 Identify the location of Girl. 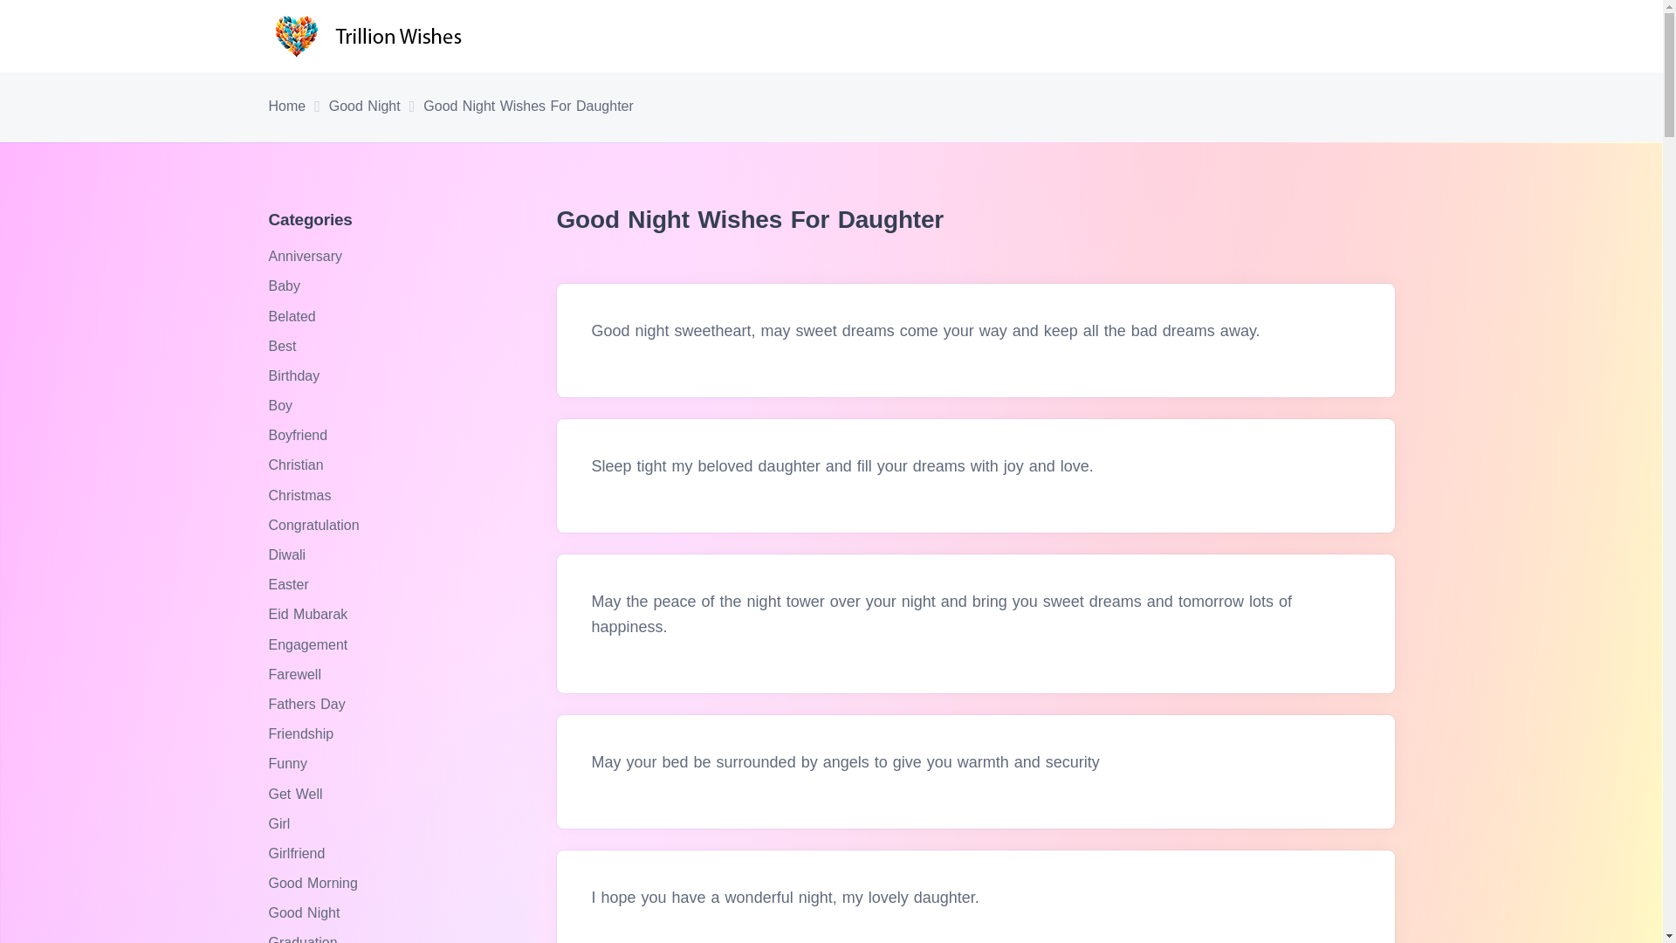
(281, 823).